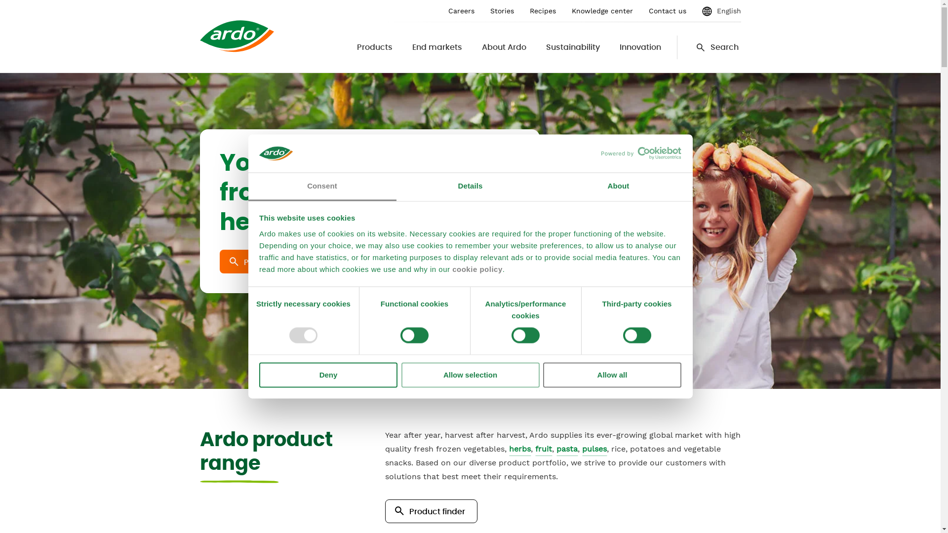 Image resolution: width=948 pixels, height=533 pixels. Describe the element at coordinates (612, 375) in the screenshot. I see `Allow all` at that location.